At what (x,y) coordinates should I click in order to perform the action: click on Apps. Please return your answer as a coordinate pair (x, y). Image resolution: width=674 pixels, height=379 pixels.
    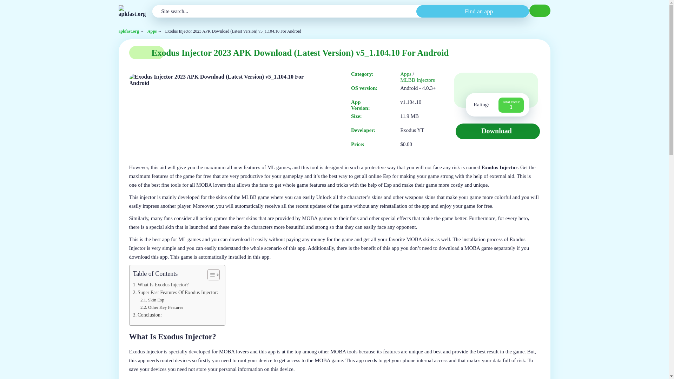
    Looking at the image, I should click on (406, 74).